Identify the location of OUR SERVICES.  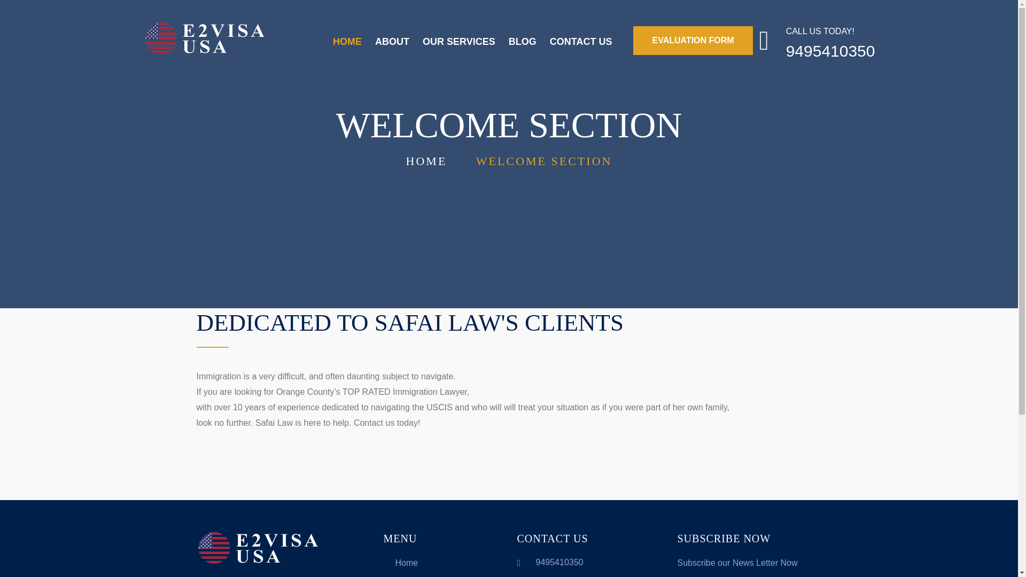
(459, 42).